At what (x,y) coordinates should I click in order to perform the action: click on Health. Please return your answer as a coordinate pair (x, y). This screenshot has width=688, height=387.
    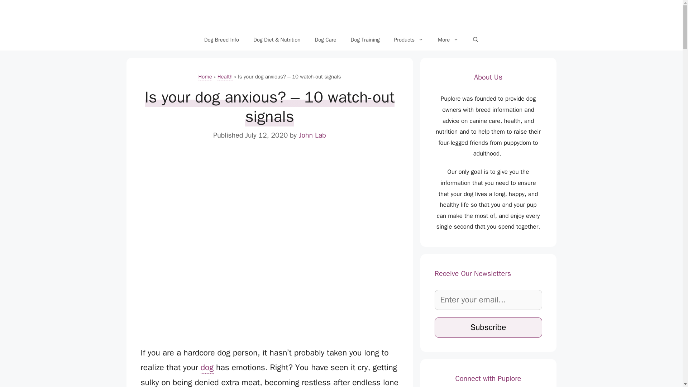
    Looking at the image, I should click on (225, 77).